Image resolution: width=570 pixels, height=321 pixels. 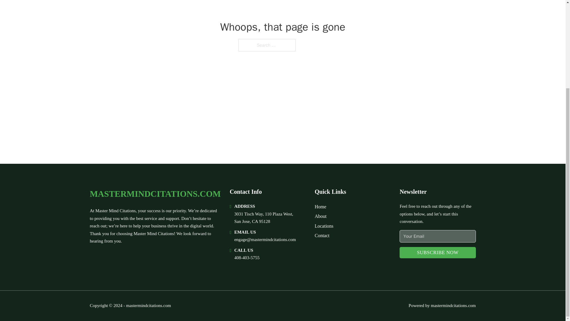 I want to click on Contact, so click(x=322, y=235).